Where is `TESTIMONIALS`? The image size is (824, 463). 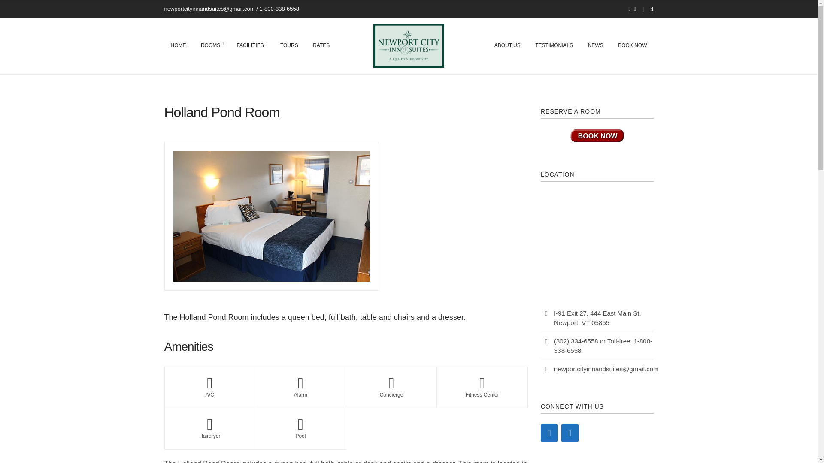 TESTIMONIALS is located at coordinates (554, 45).